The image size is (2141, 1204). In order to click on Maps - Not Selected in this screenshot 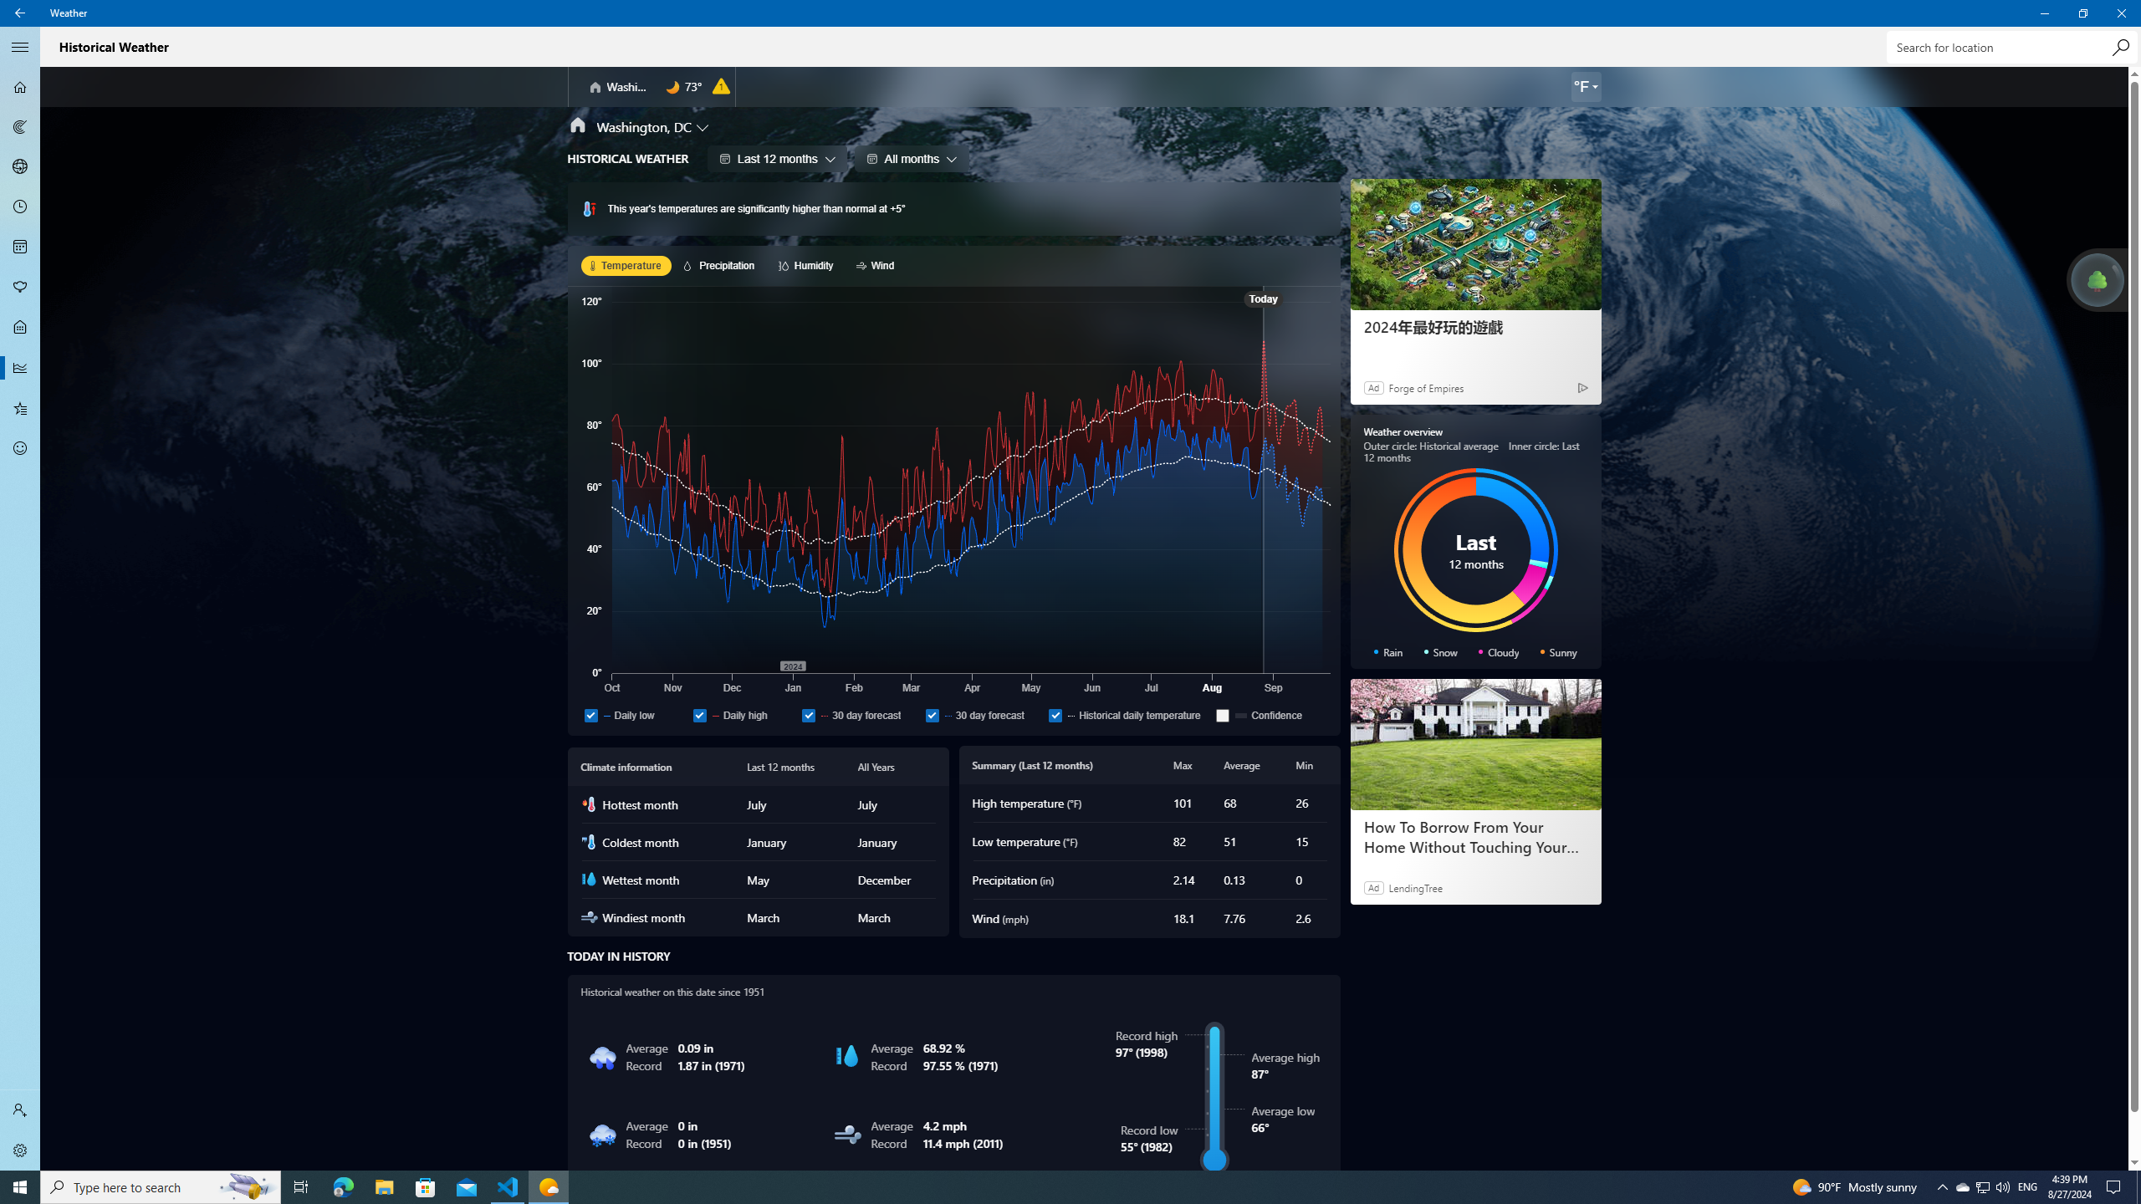, I will do `click(20, 127)`.